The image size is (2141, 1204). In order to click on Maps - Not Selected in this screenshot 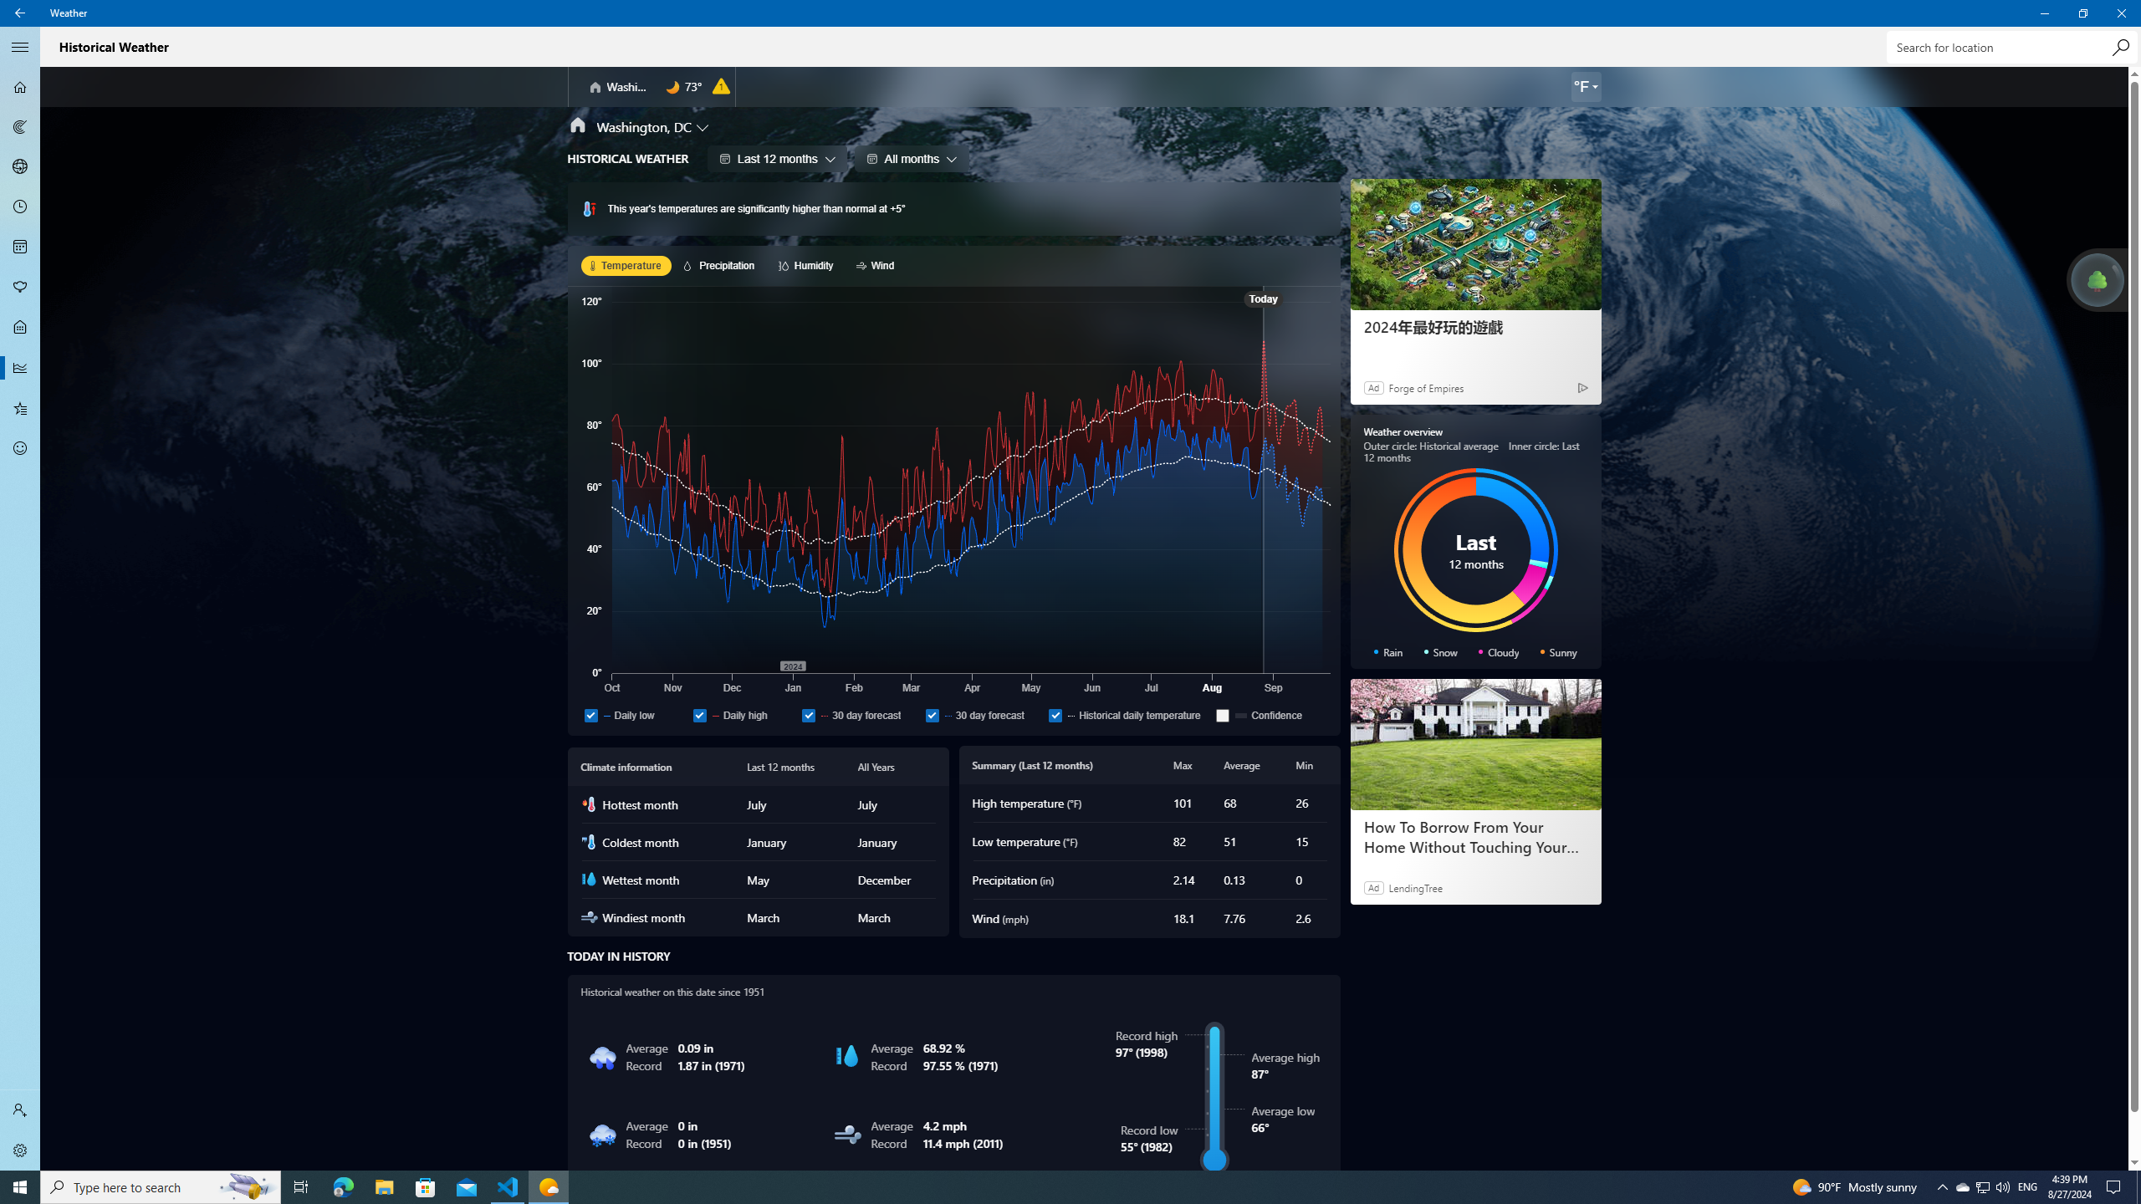, I will do `click(20, 127)`.